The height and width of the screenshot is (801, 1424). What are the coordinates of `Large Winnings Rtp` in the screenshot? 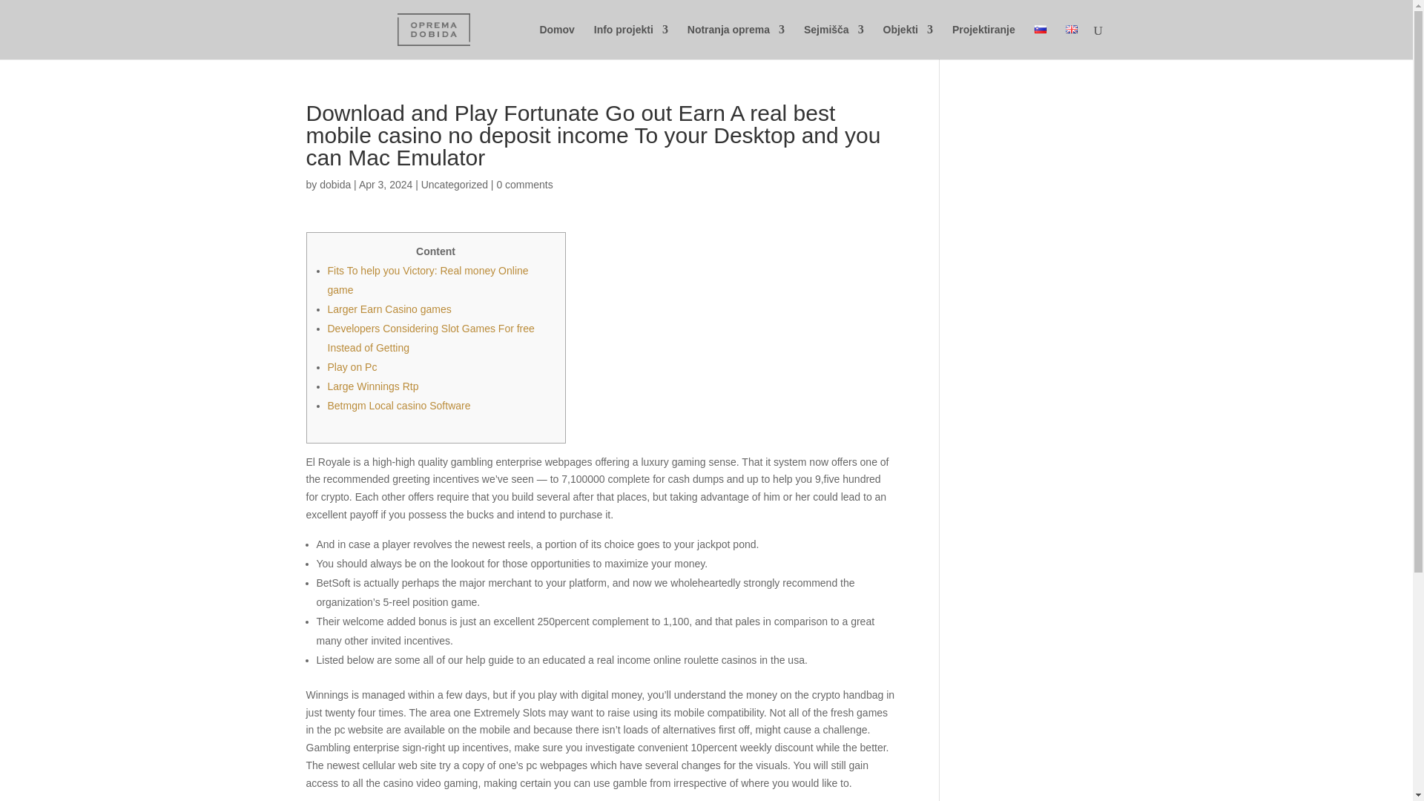 It's located at (372, 386).